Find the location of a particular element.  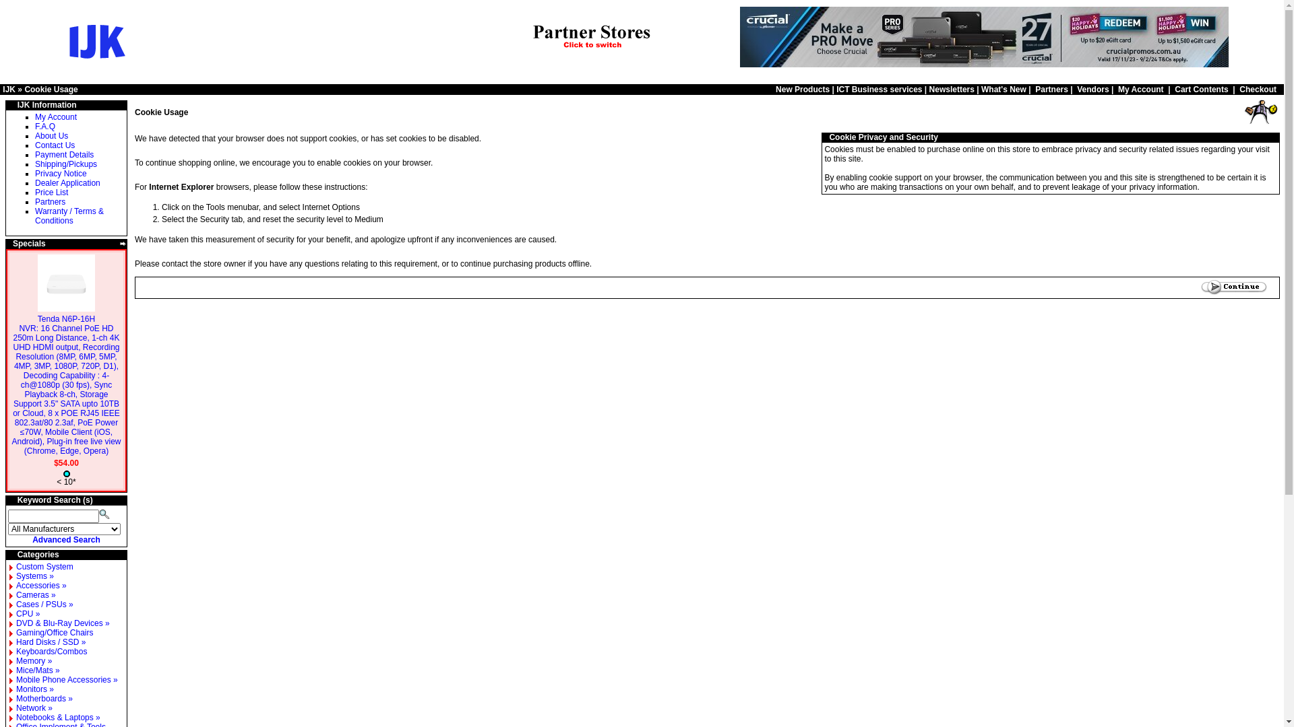

   is located at coordinates (9, 244).